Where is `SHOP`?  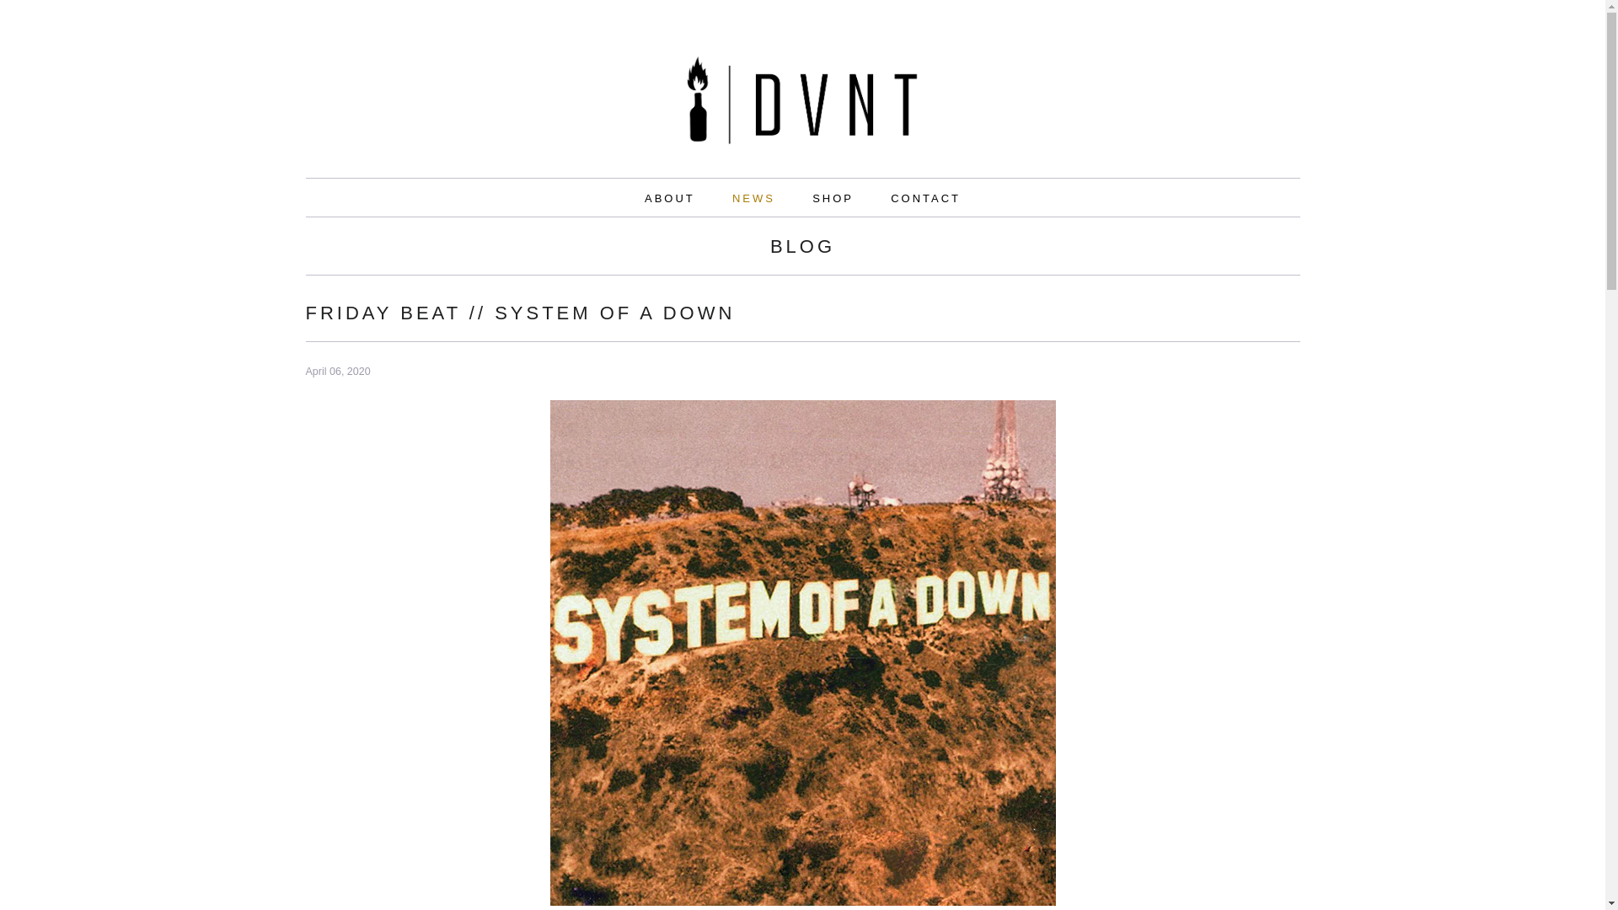
SHOP is located at coordinates (833, 199).